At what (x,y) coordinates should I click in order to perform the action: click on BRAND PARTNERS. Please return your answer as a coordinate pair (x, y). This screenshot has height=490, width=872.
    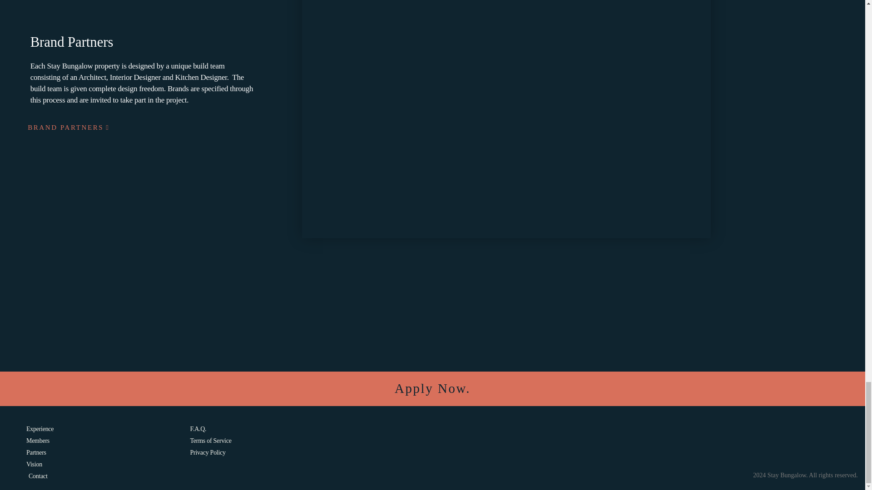
    Looking at the image, I should click on (68, 127).